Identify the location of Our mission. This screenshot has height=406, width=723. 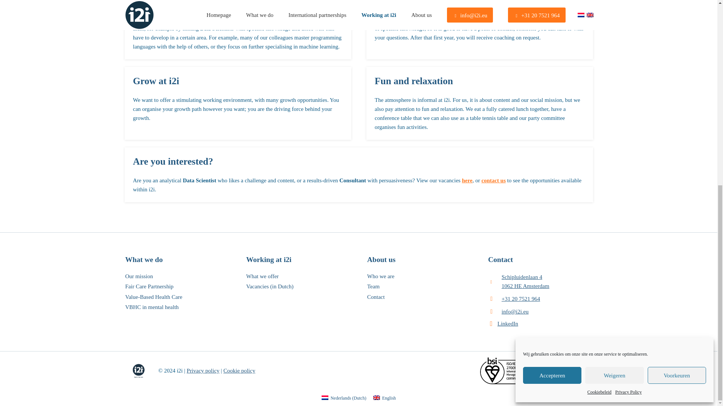
(139, 276).